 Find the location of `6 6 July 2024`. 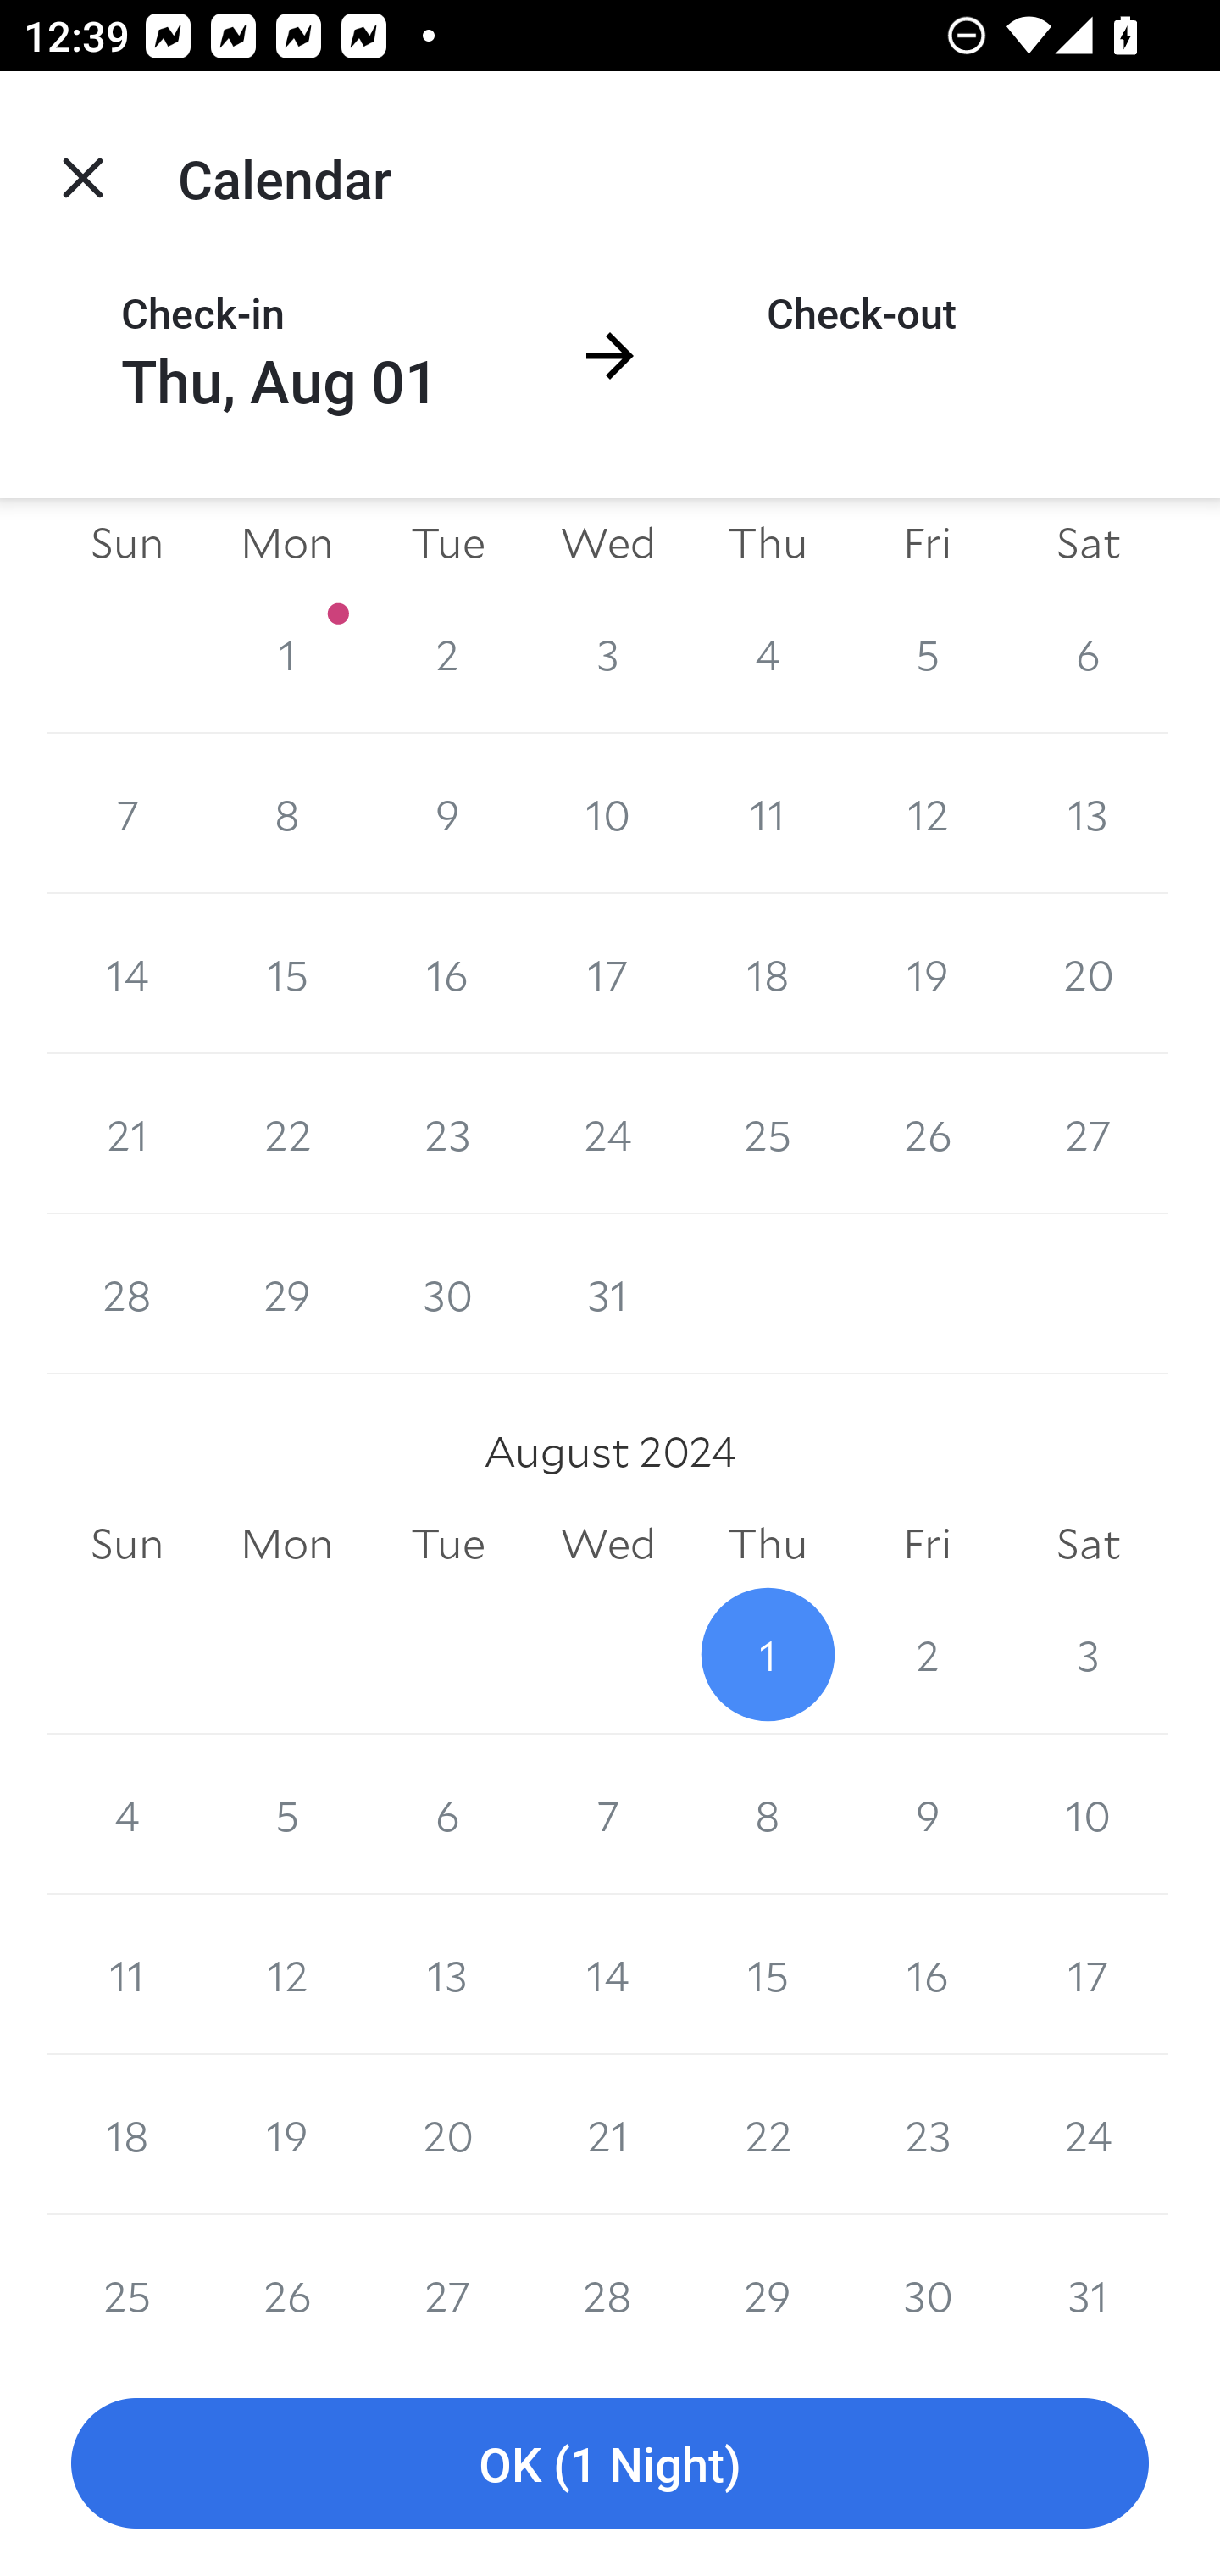

6 6 July 2024 is located at coordinates (1088, 654).